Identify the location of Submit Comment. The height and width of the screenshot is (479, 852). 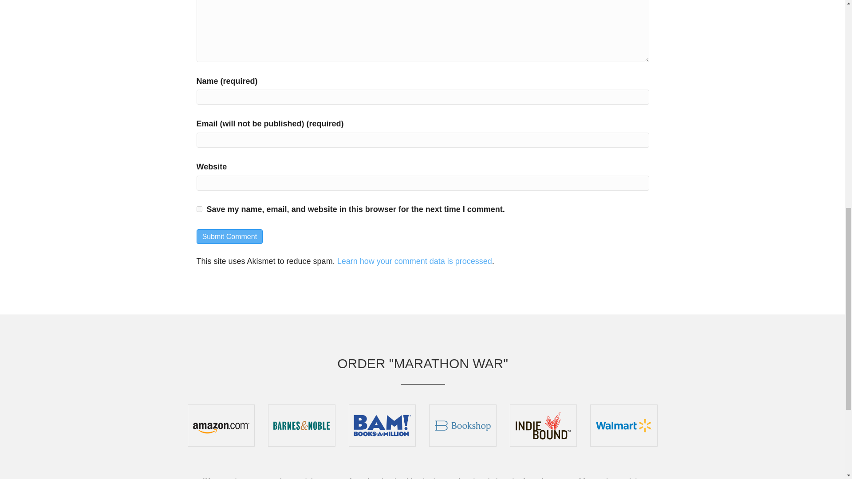
(229, 236).